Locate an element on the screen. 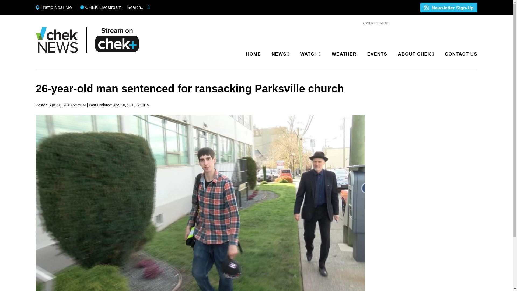 This screenshot has height=291, width=517. HOME is located at coordinates (253, 54).